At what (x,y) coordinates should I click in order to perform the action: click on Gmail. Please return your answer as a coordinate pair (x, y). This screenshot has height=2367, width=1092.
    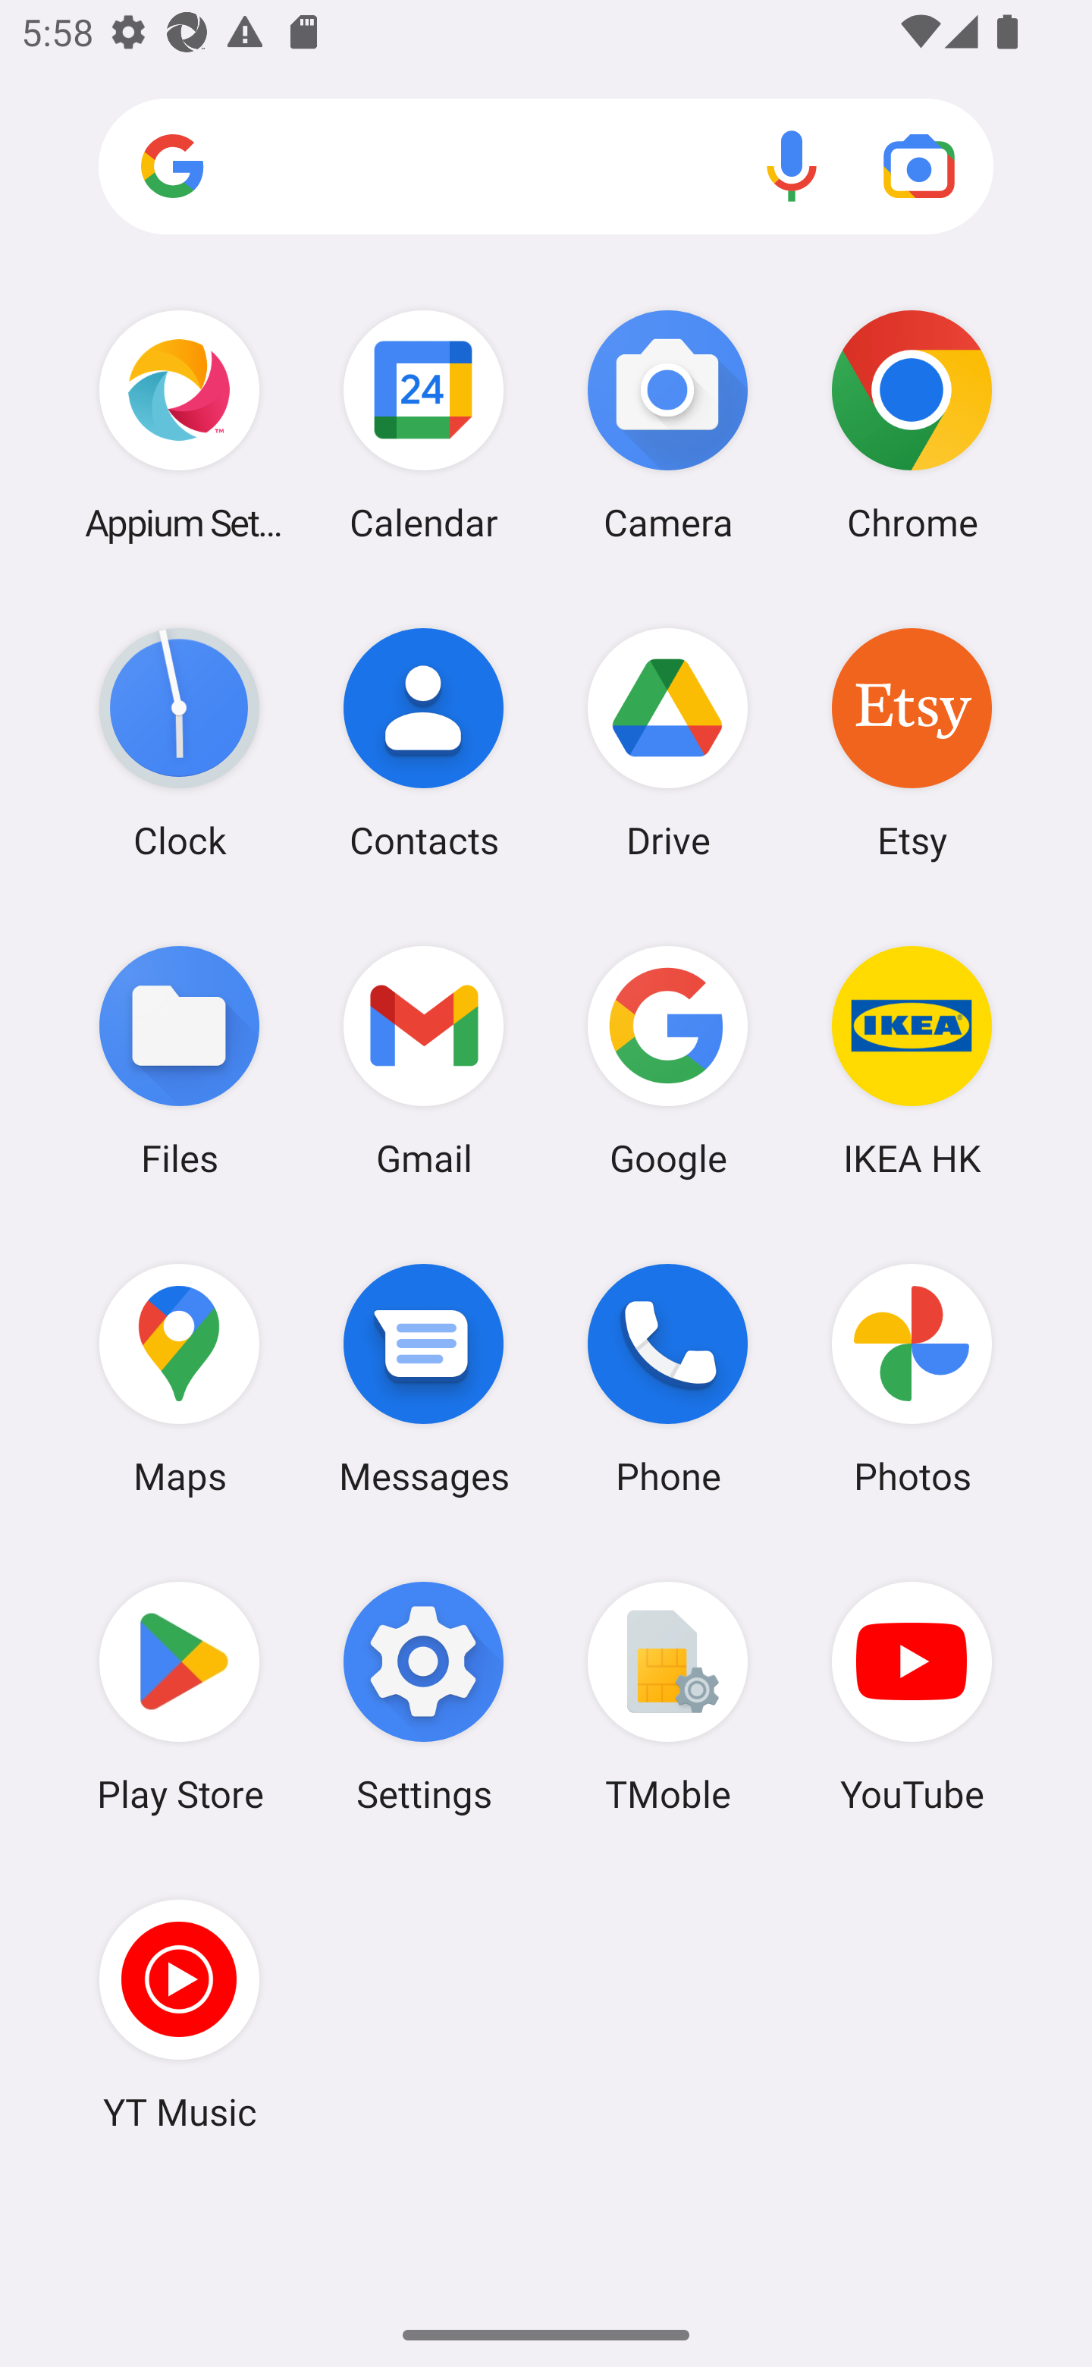
    Looking at the image, I should click on (423, 1060).